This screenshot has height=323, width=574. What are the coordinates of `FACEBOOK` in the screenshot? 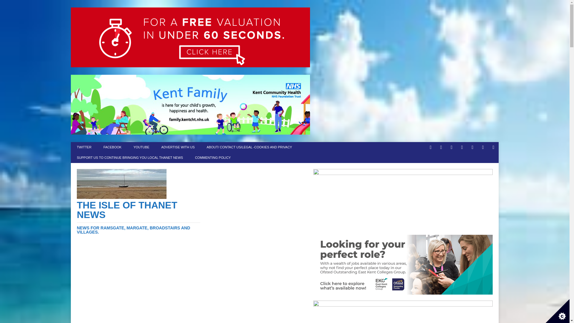 It's located at (112, 147).